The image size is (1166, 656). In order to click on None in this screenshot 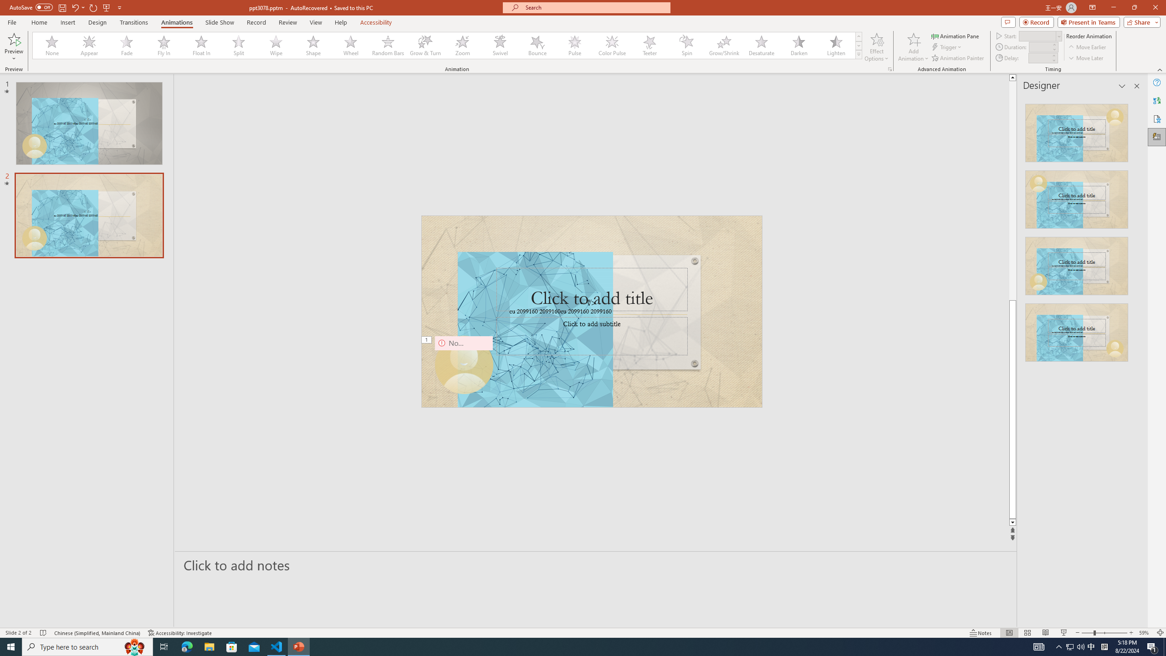, I will do `click(52, 46)`.